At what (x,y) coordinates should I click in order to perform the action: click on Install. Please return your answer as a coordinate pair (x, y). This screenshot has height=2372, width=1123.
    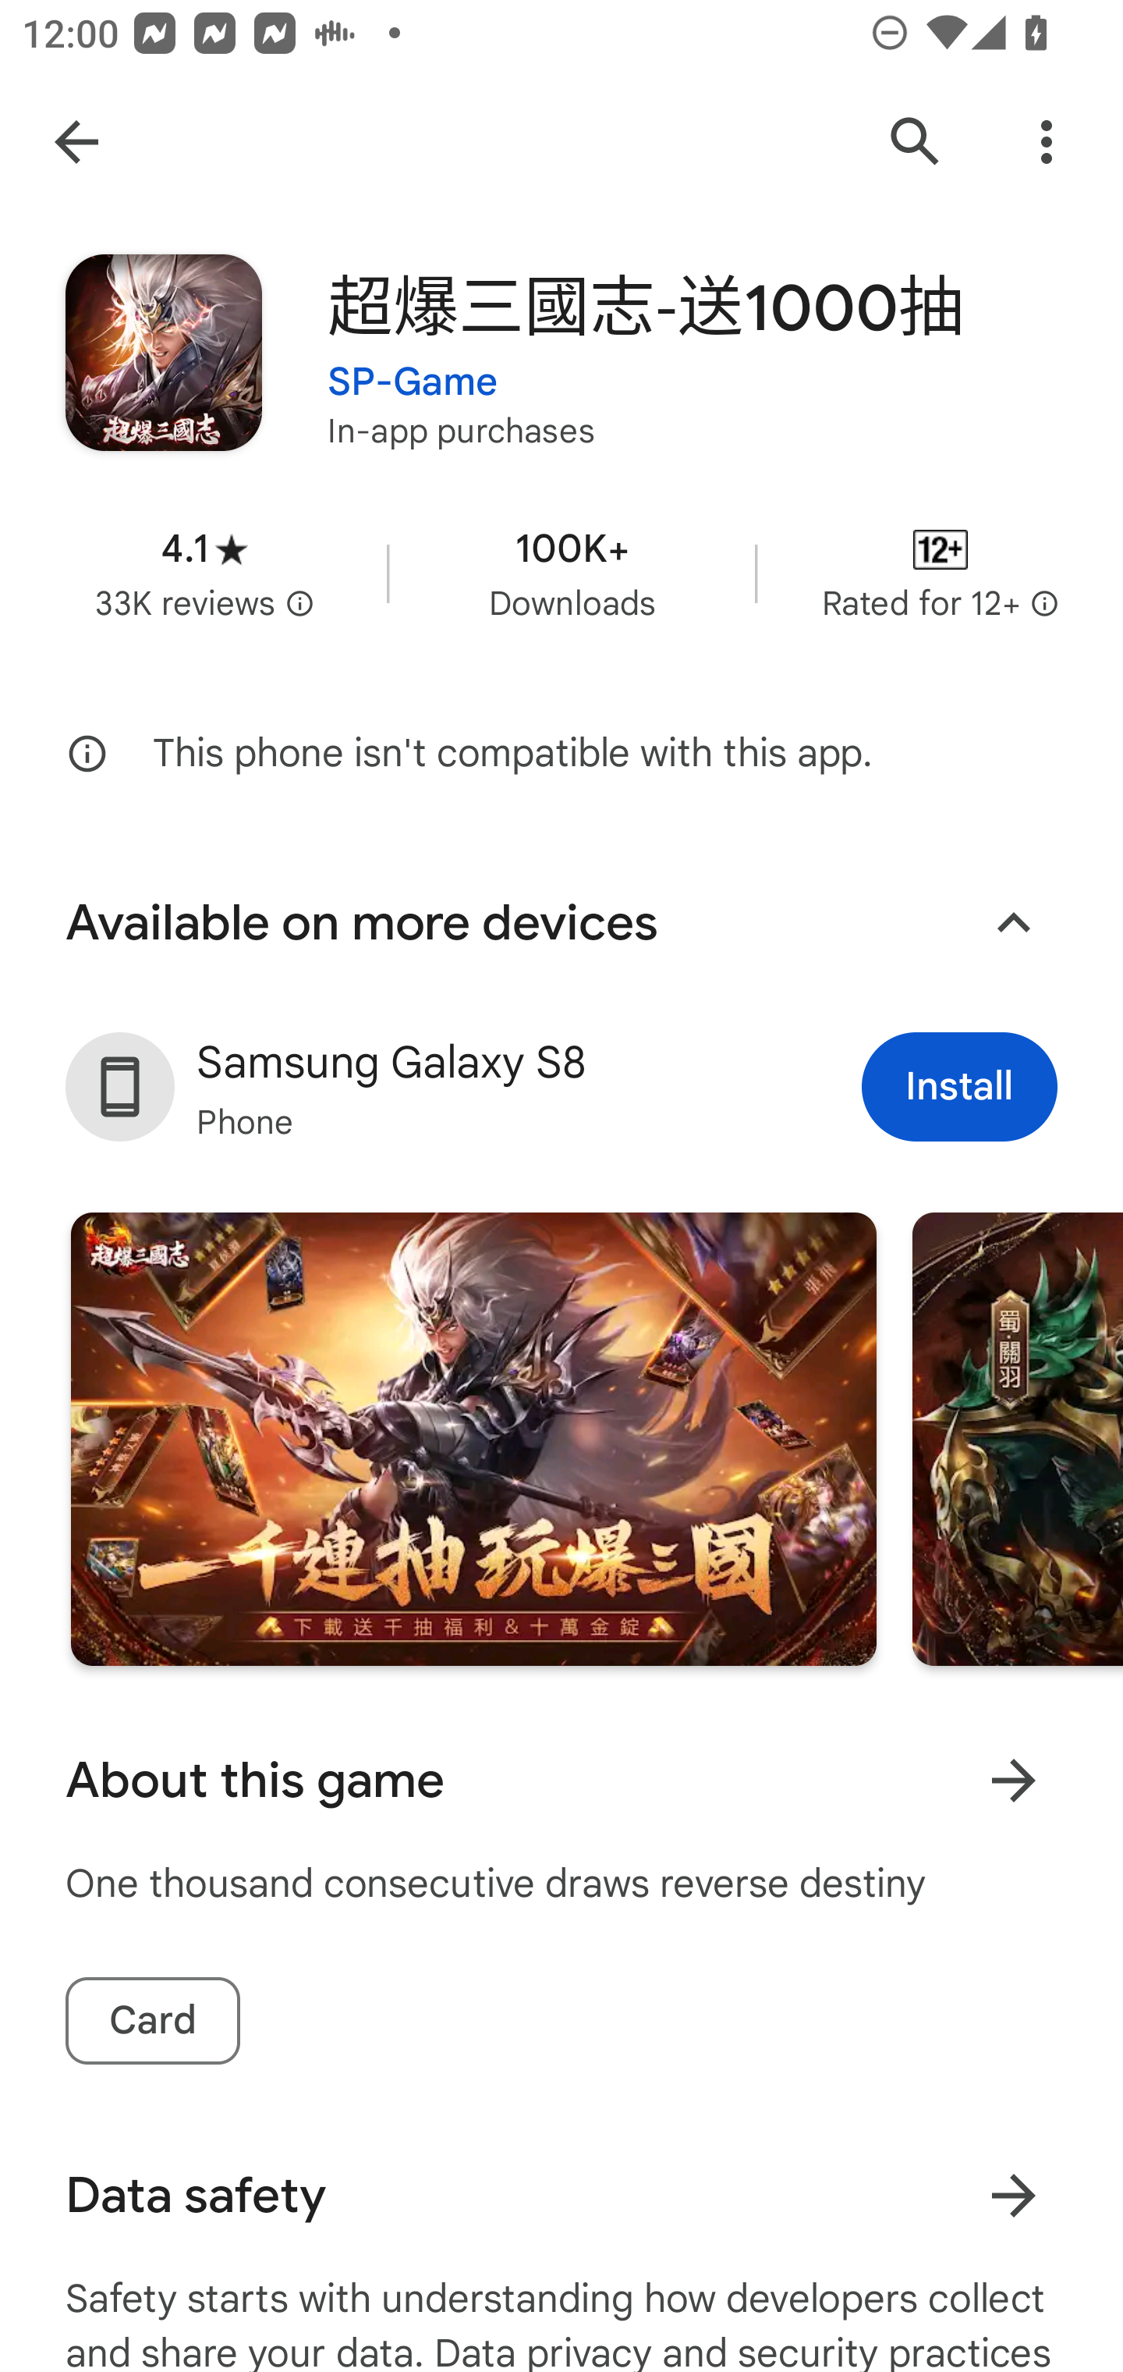
    Looking at the image, I should click on (959, 1088).